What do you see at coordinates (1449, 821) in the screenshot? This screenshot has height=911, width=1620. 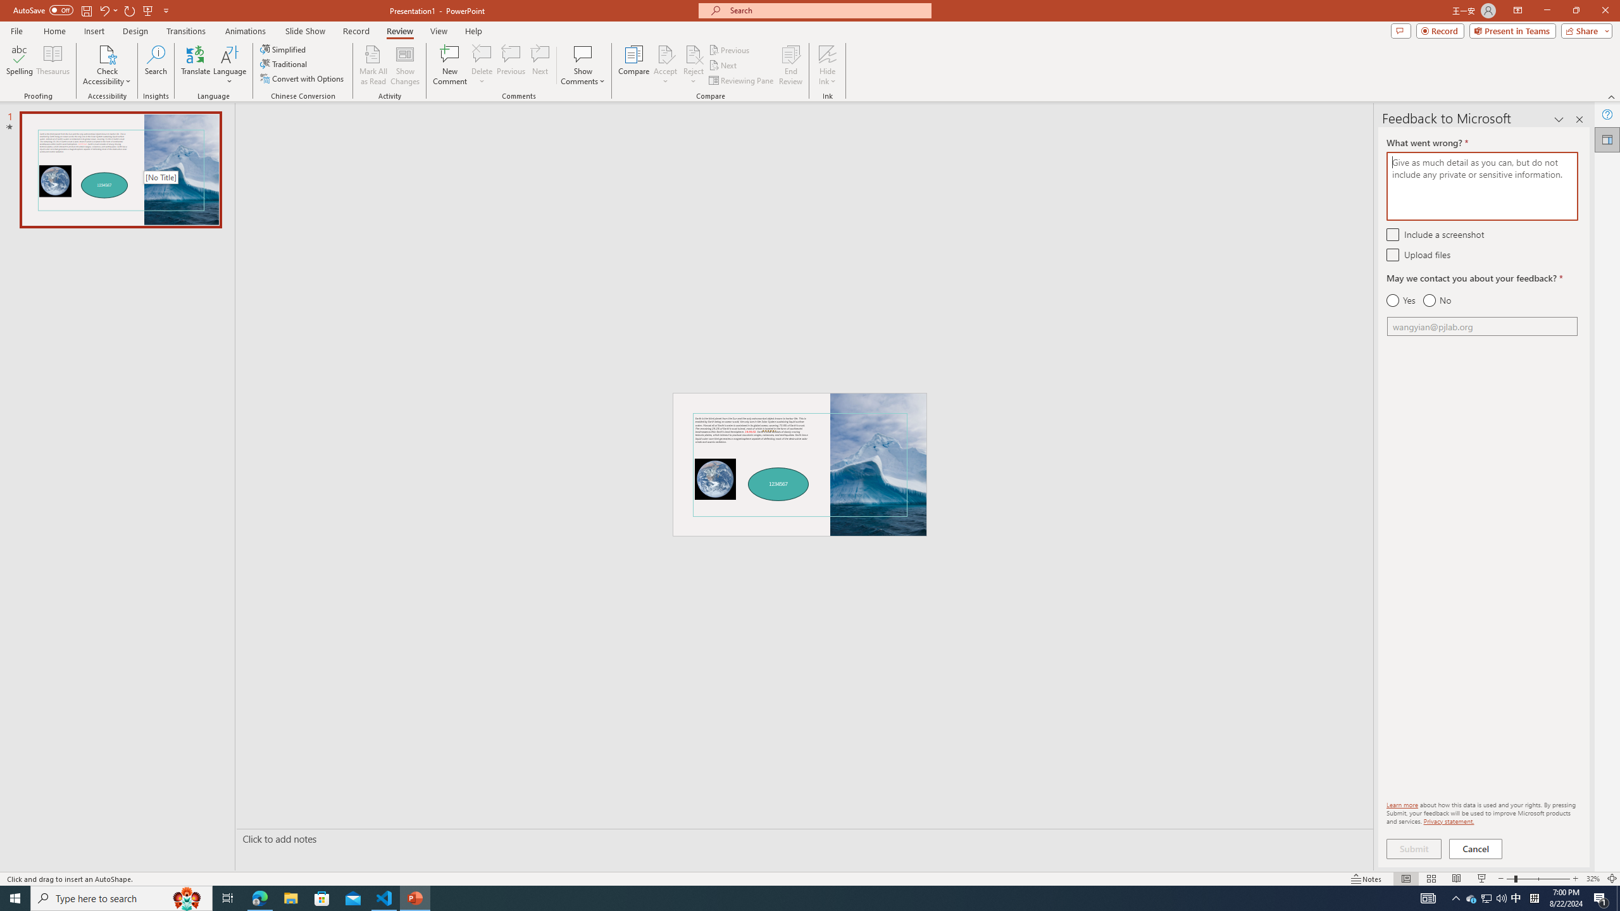 I see `Privacy statement.` at bounding box center [1449, 821].